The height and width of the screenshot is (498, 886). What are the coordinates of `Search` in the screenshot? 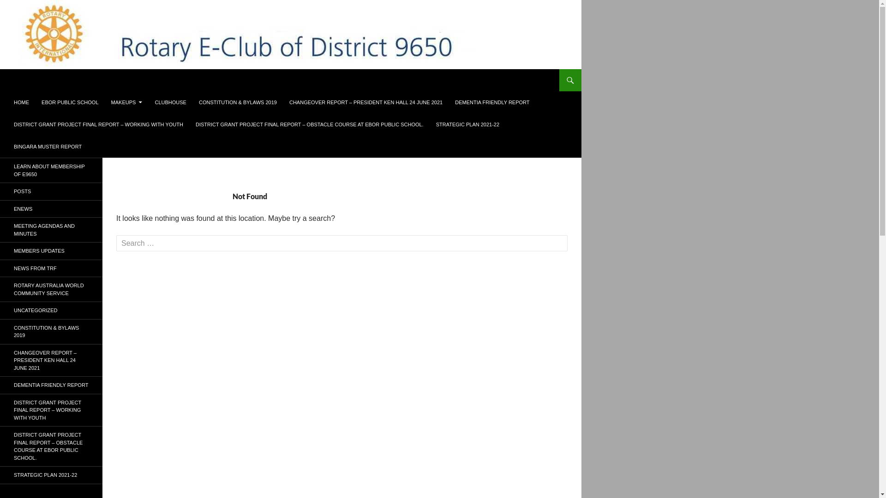 It's located at (2, 69).